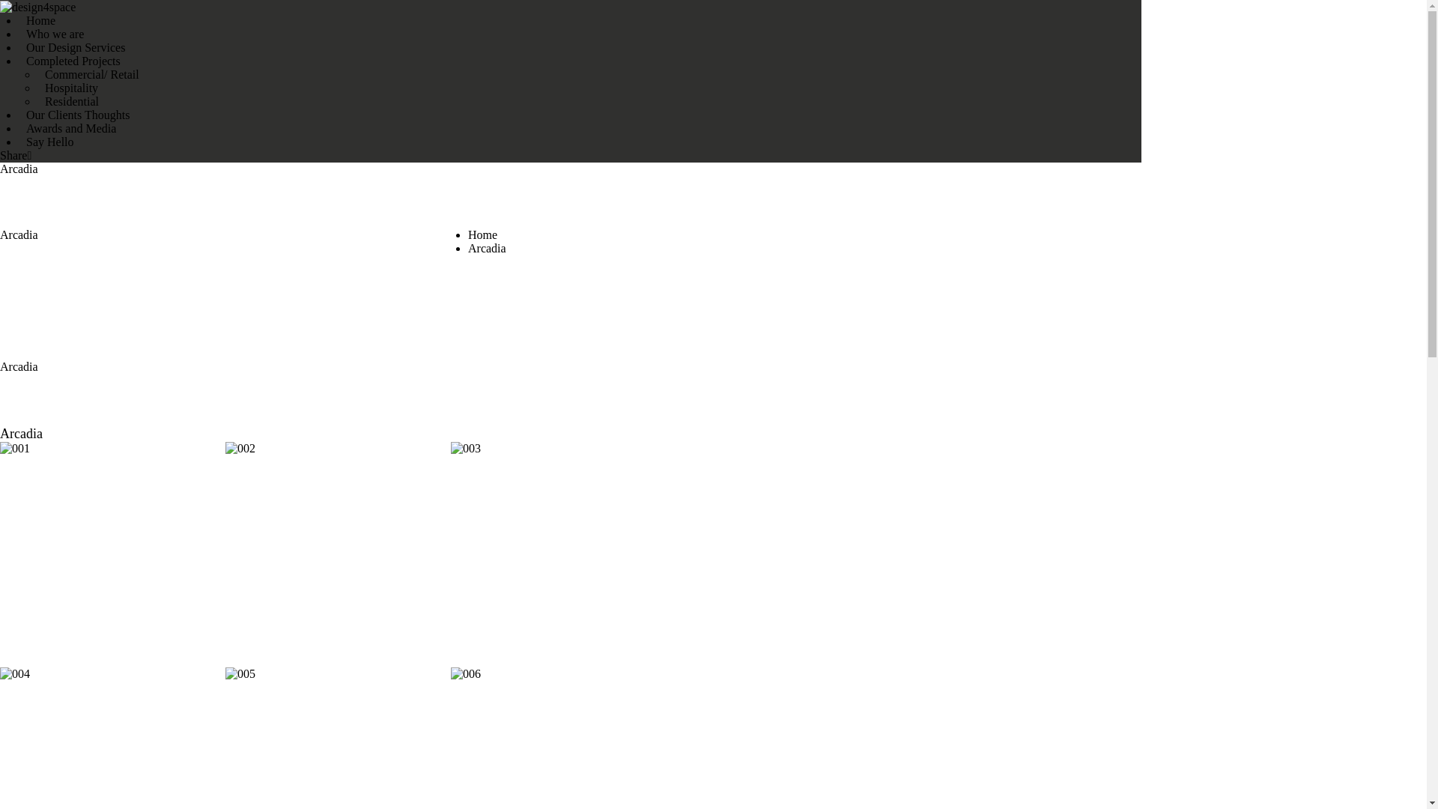 The image size is (1438, 809). What do you see at coordinates (40, 21) in the screenshot?
I see `Home` at bounding box center [40, 21].